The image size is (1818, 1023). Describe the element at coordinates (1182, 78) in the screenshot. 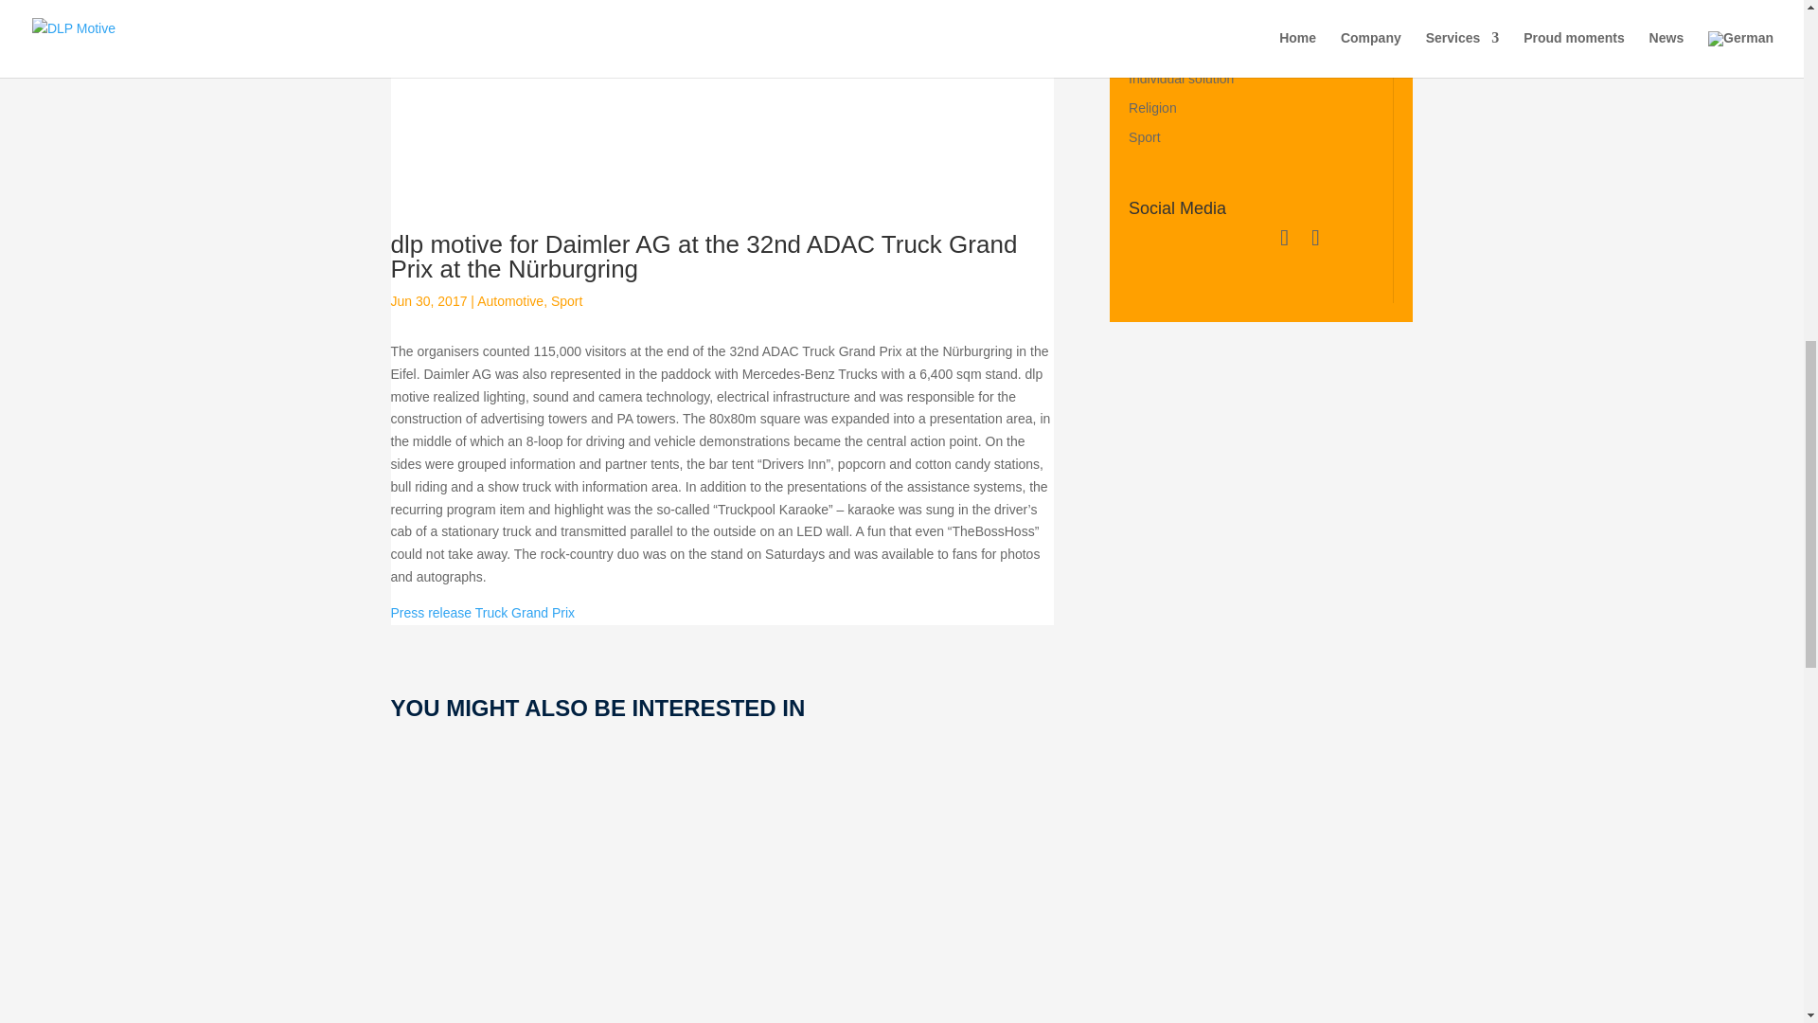

I see `Individual solution` at that location.